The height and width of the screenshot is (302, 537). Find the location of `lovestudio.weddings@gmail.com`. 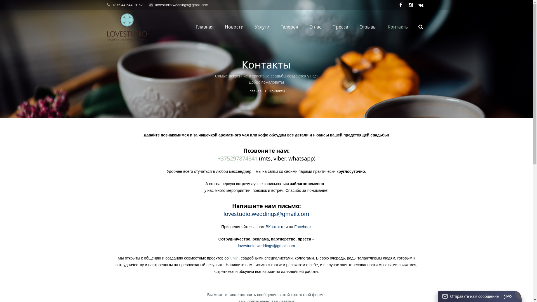

lovestudio.weddings@gmail.com is located at coordinates (266, 246).